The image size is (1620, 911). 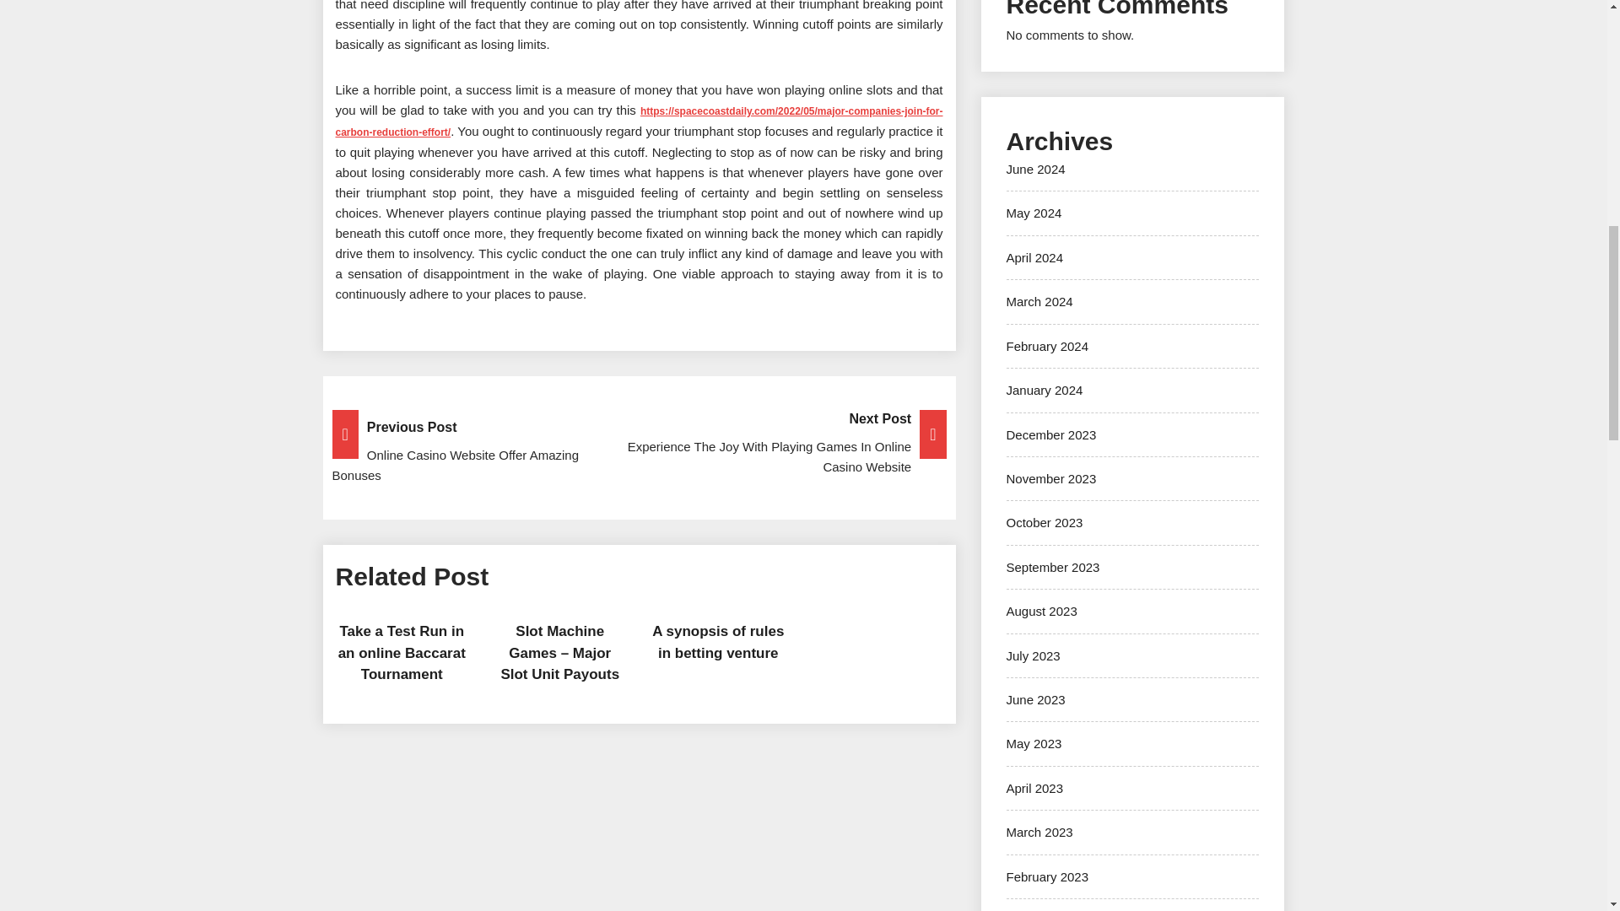 What do you see at coordinates (1051, 434) in the screenshot?
I see `December 2023` at bounding box center [1051, 434].